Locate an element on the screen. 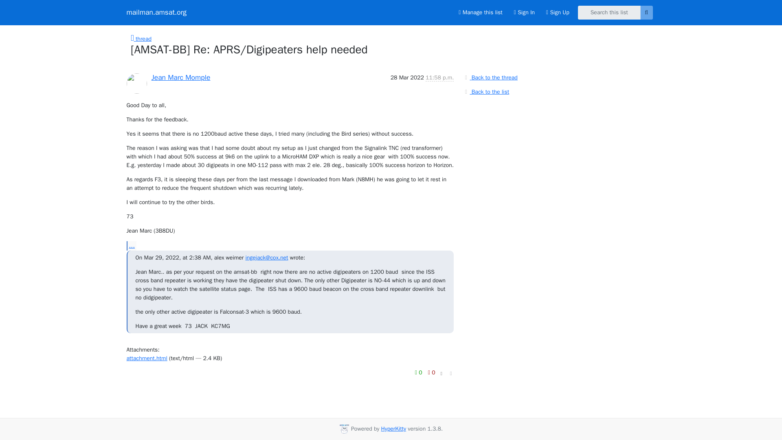  Sign Up is located at coordinates (557, 12).